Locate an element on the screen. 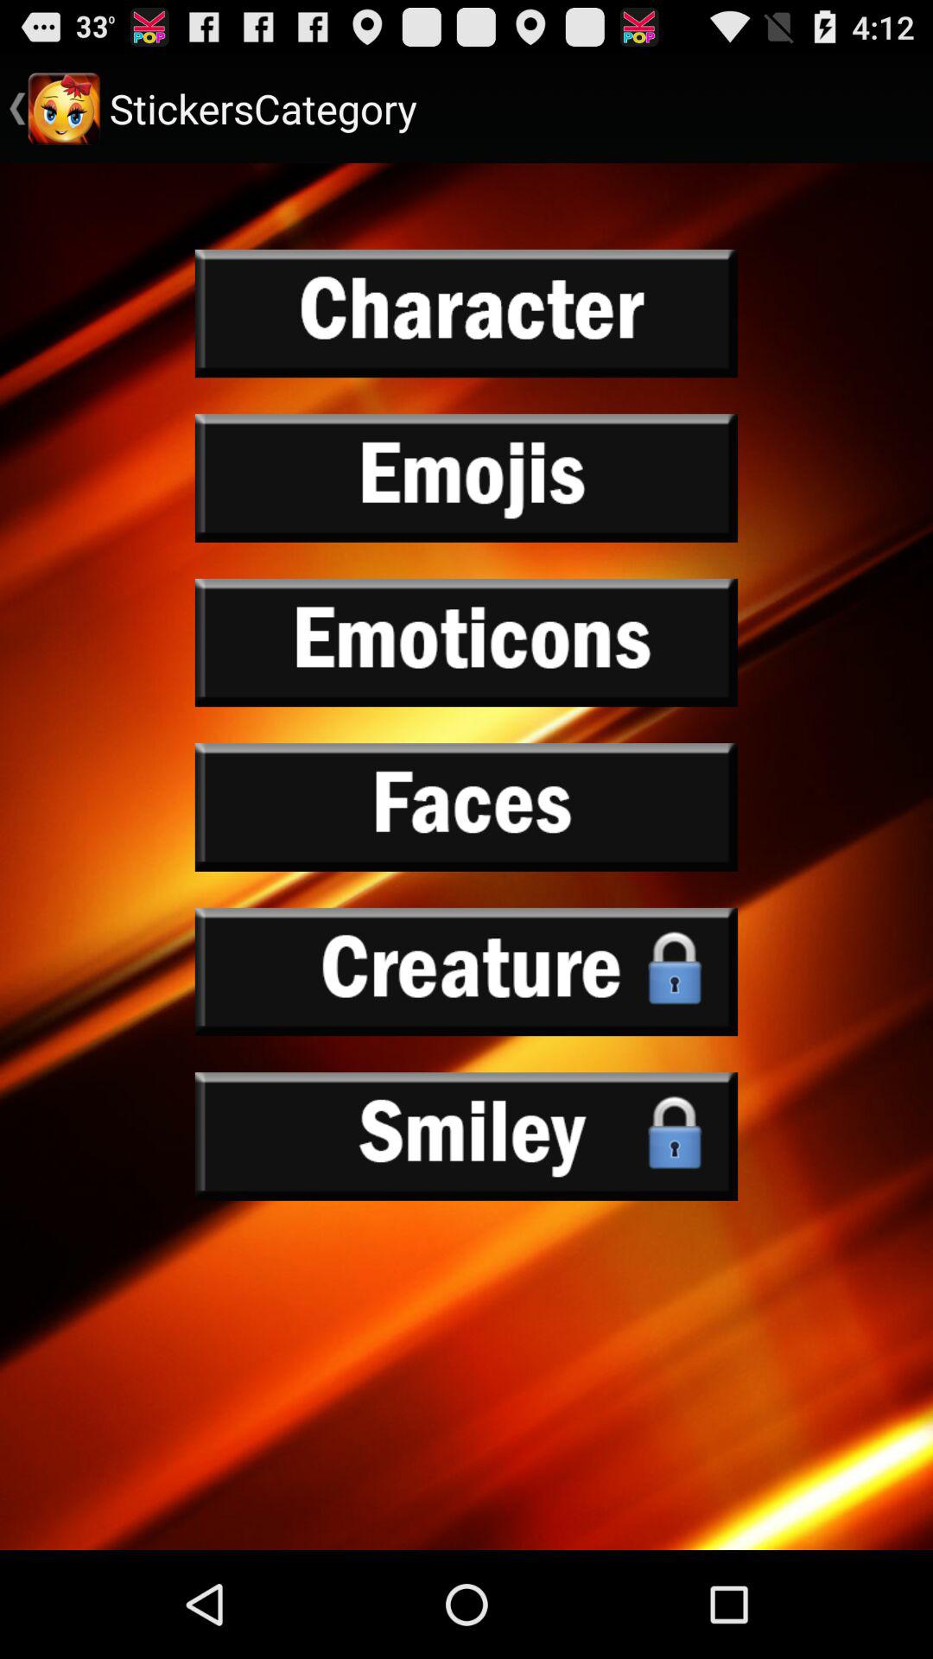 Image resolution: width=933 pixels, height=1659 pixels. emojis is located at coordinates (466, 478).